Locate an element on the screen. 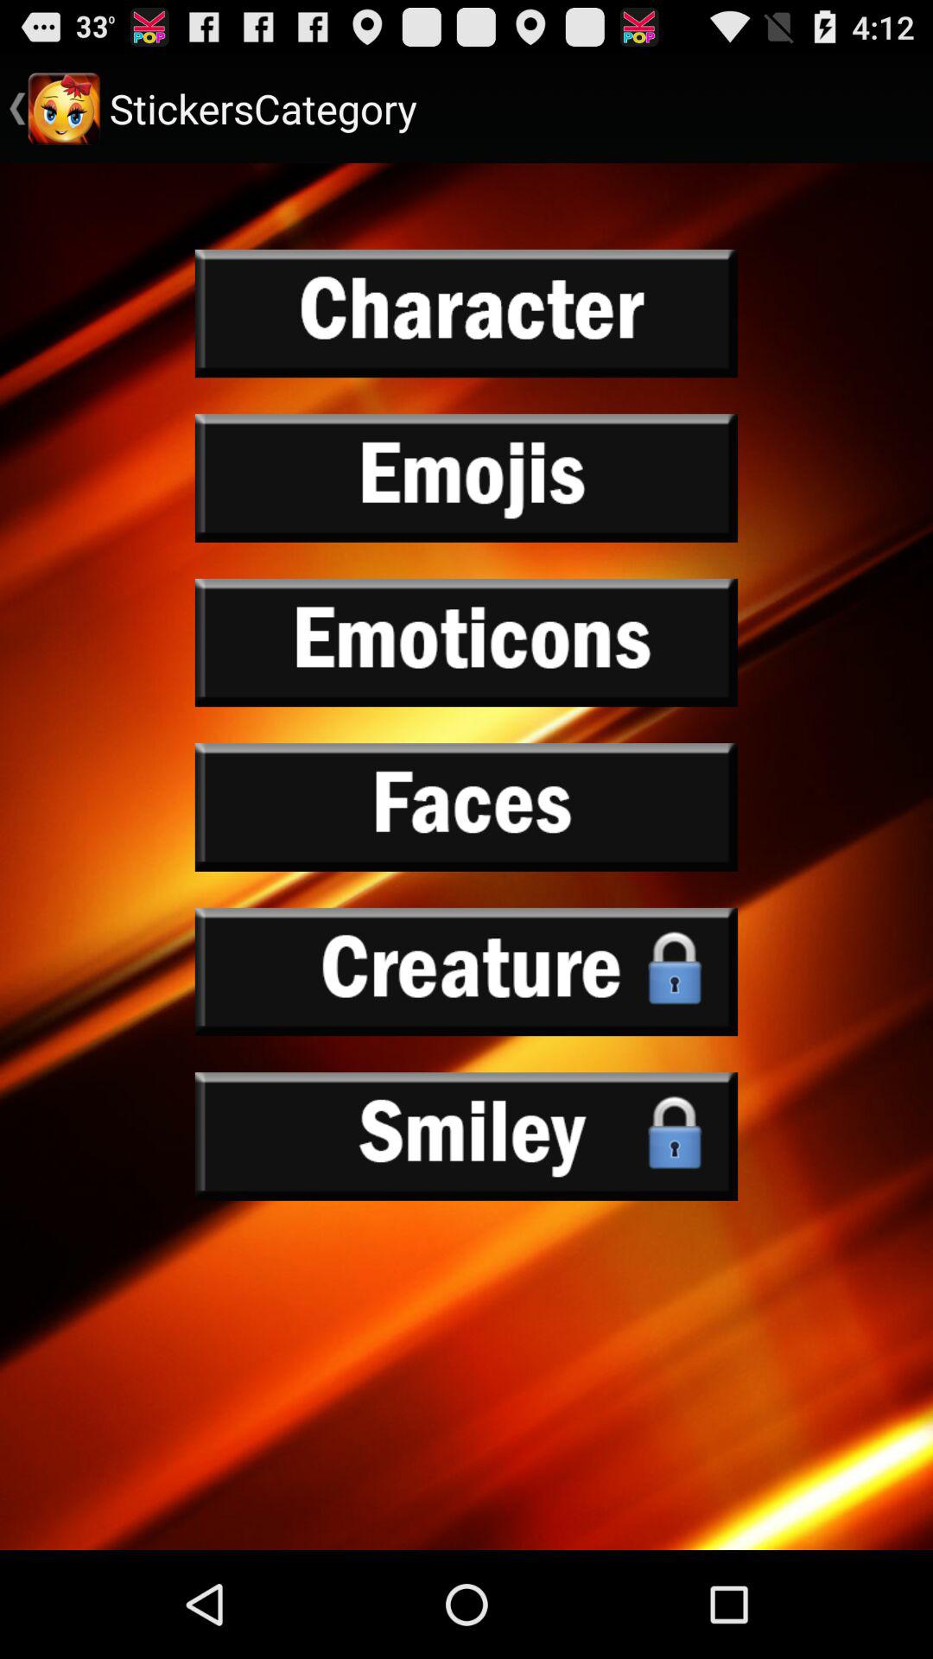 Image resolution: width=933 pixels, height=1659 pixels. emojis is located at coordinates (466, 478).